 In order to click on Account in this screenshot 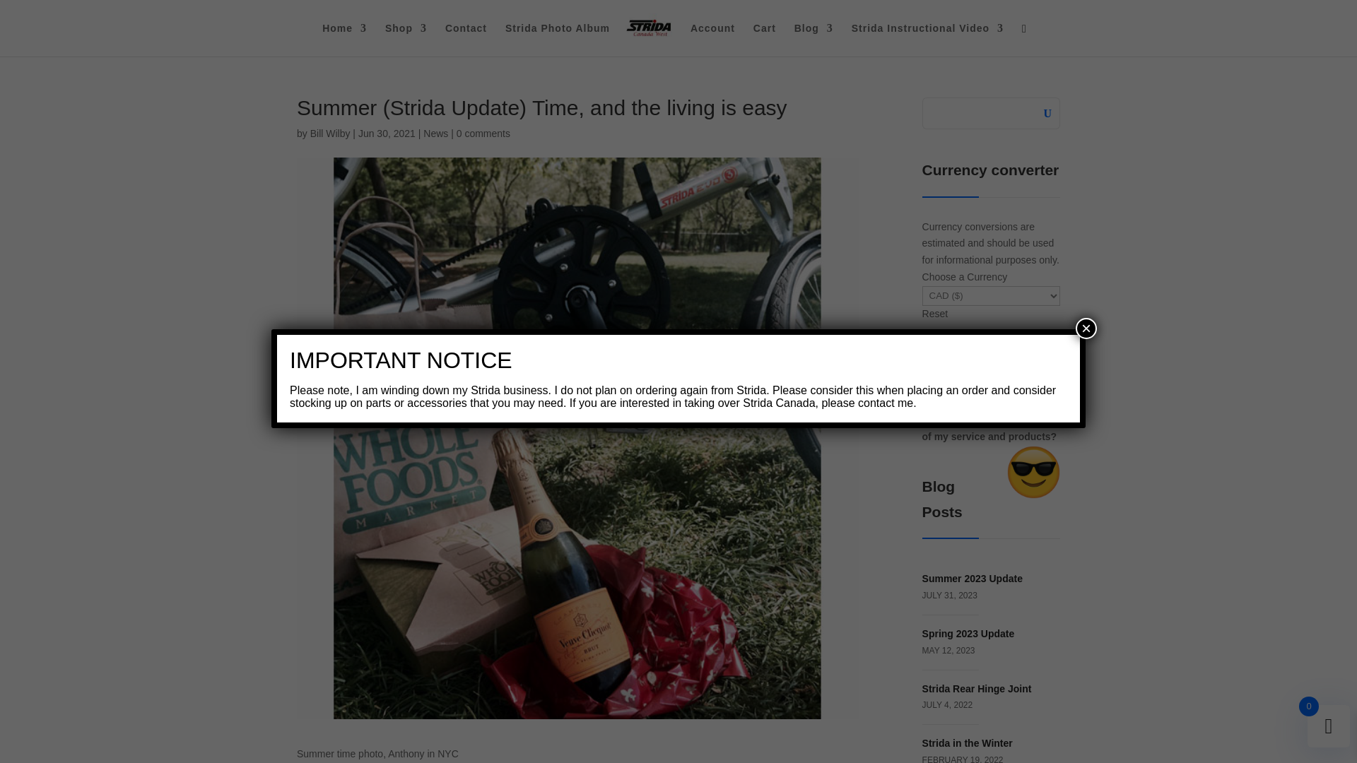, I will do `click(712, 40)`.